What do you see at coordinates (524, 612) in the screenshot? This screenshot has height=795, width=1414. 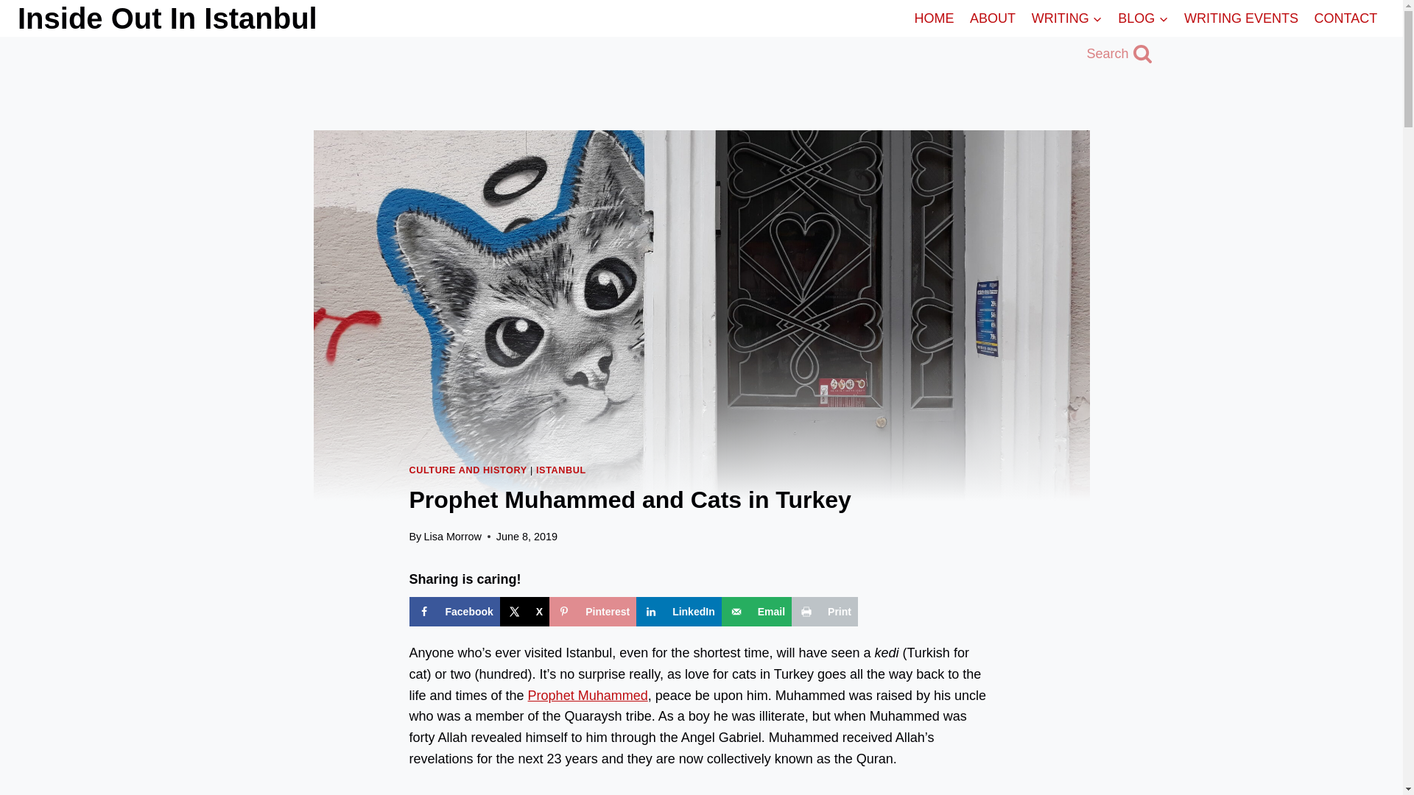 I see `Share on X` at bounding box center [524, 612].